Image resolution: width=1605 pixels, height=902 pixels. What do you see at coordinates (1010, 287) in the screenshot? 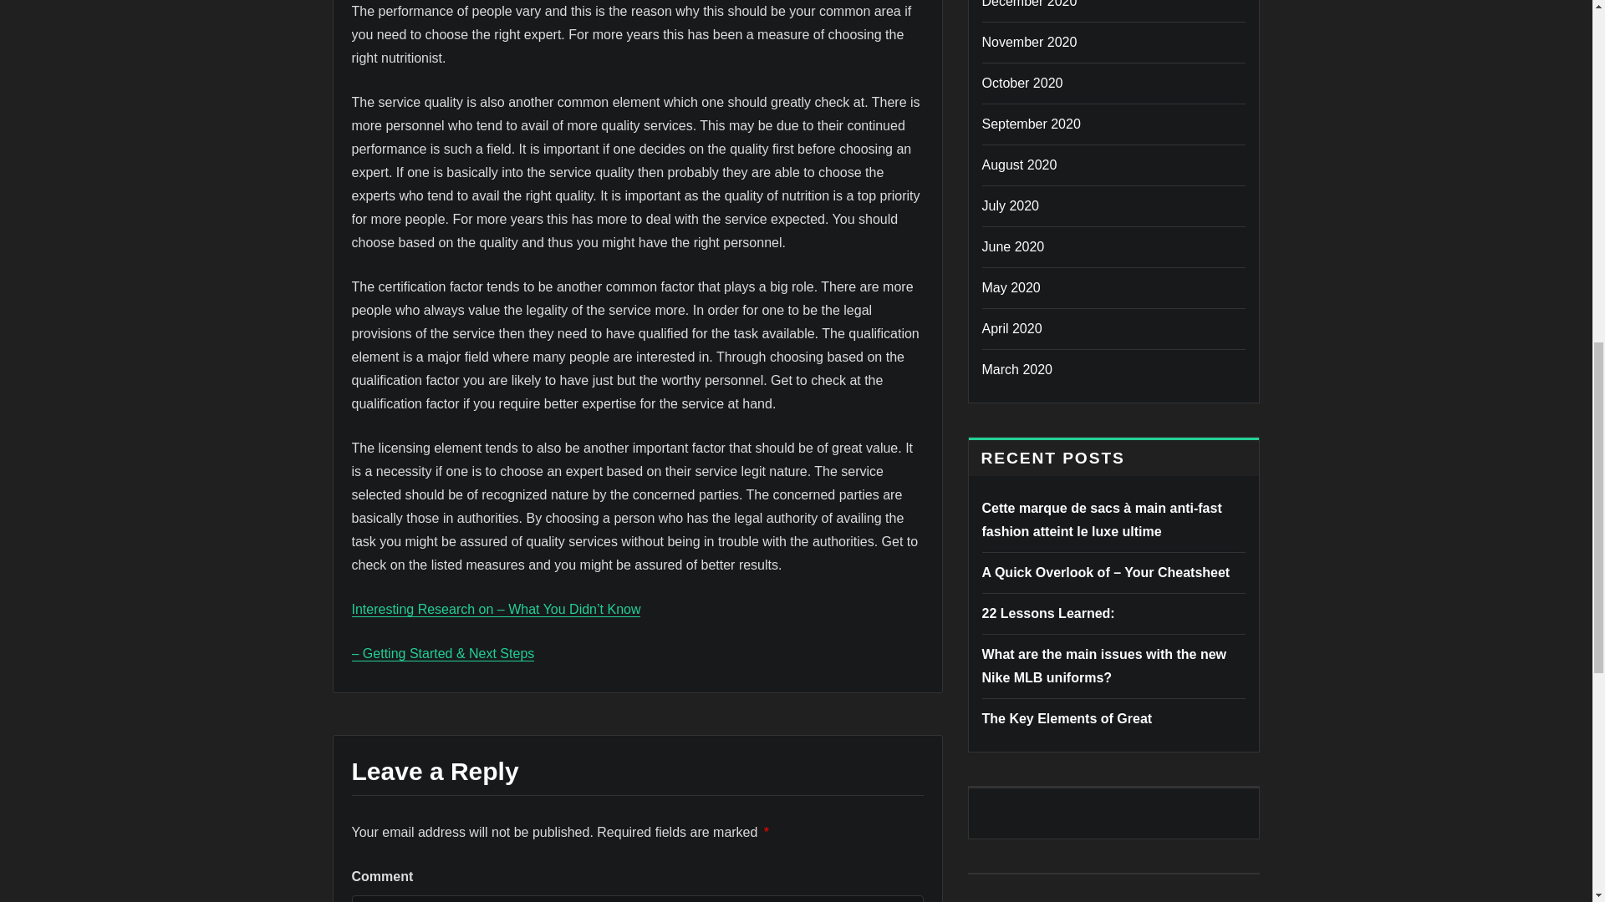
I see `May 2020` at bounding box center [1010, 287].